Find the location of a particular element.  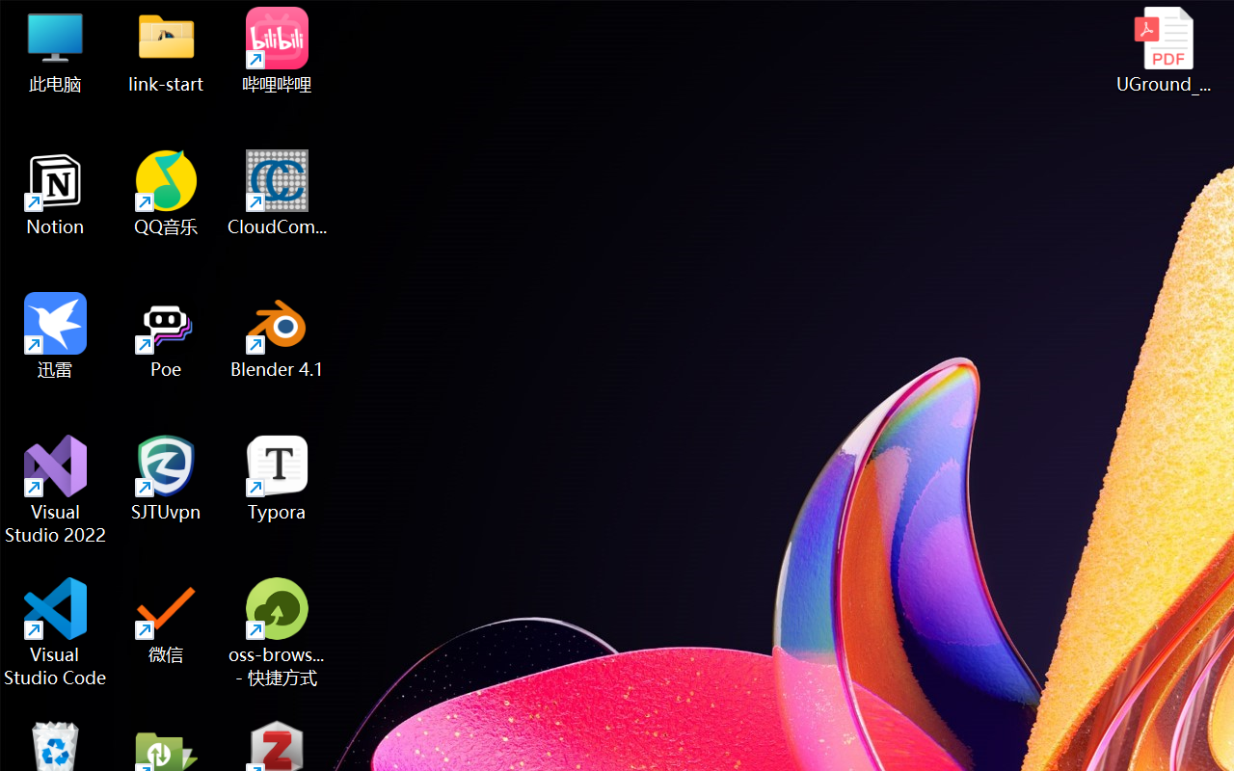

Visual Studio Code is located at coordinates (56, 632).